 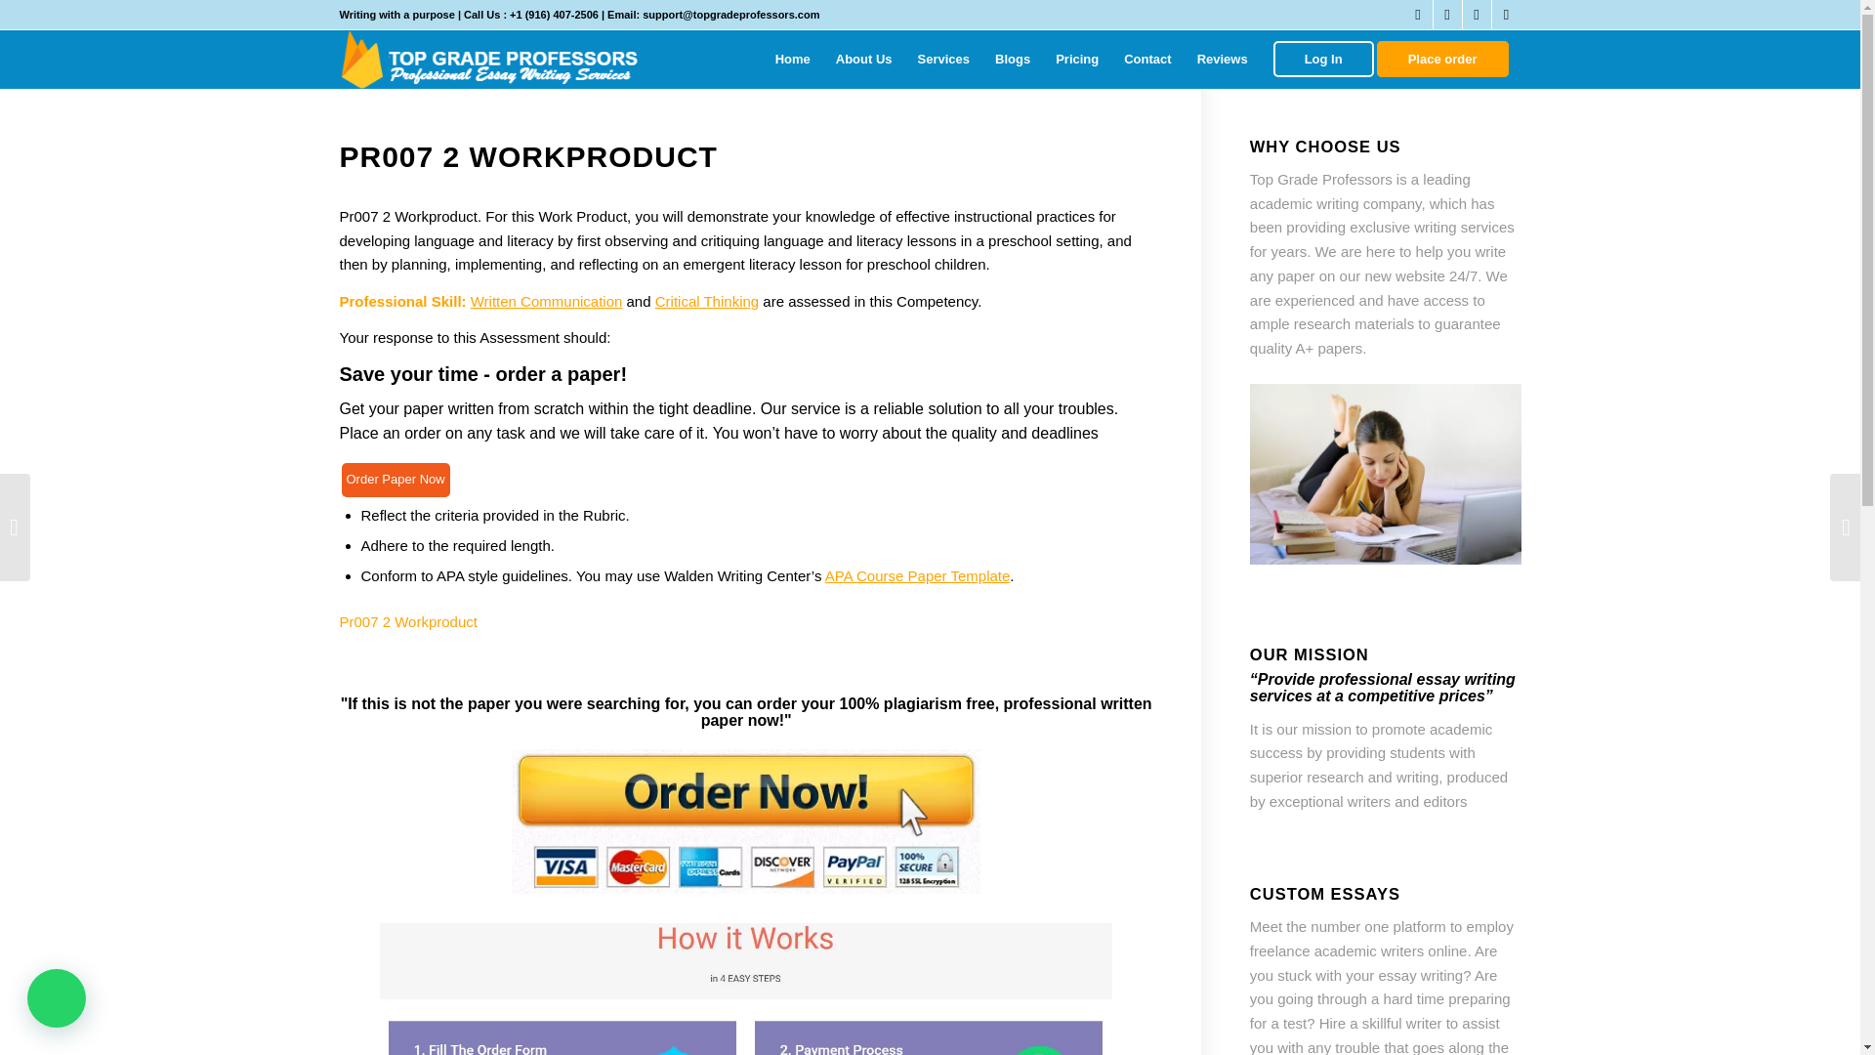 I want to click on Services, so click(x=943, y=59).